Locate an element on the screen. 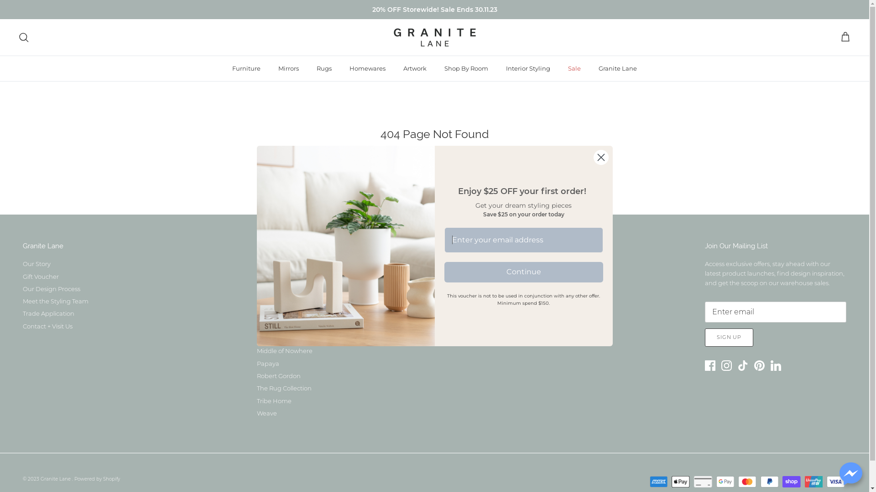  Shop By Room is located at coordinates (466, 69).